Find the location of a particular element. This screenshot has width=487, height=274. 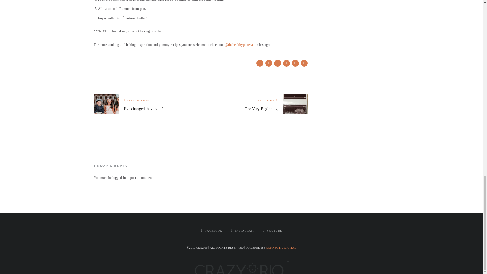

Share to Facebook is located at coordinates (259, 63).